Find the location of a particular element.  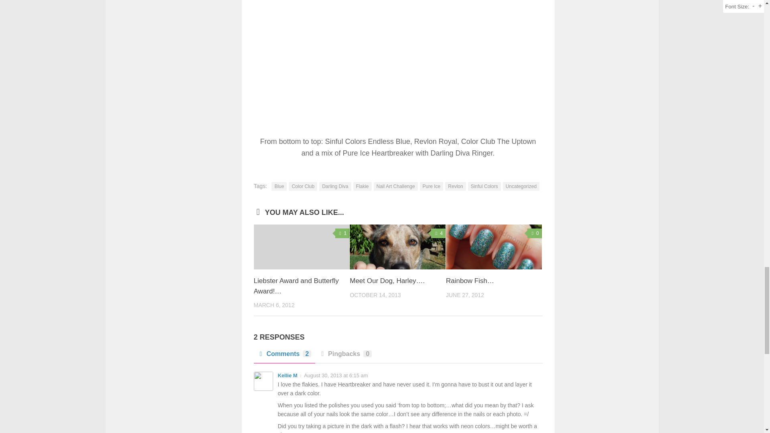

Sinful Colors is located at coordinates (484, 186).